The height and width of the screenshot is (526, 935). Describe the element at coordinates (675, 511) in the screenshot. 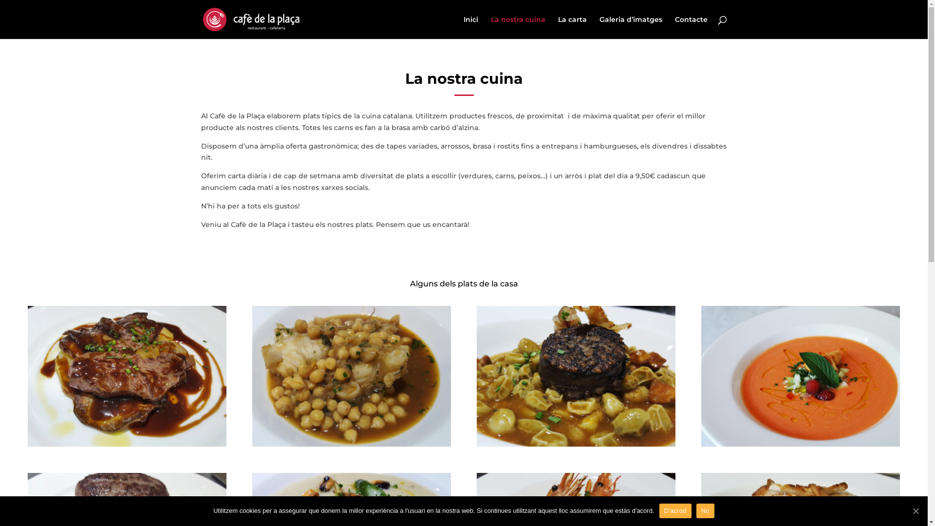

I see `D'acrod` at that location.